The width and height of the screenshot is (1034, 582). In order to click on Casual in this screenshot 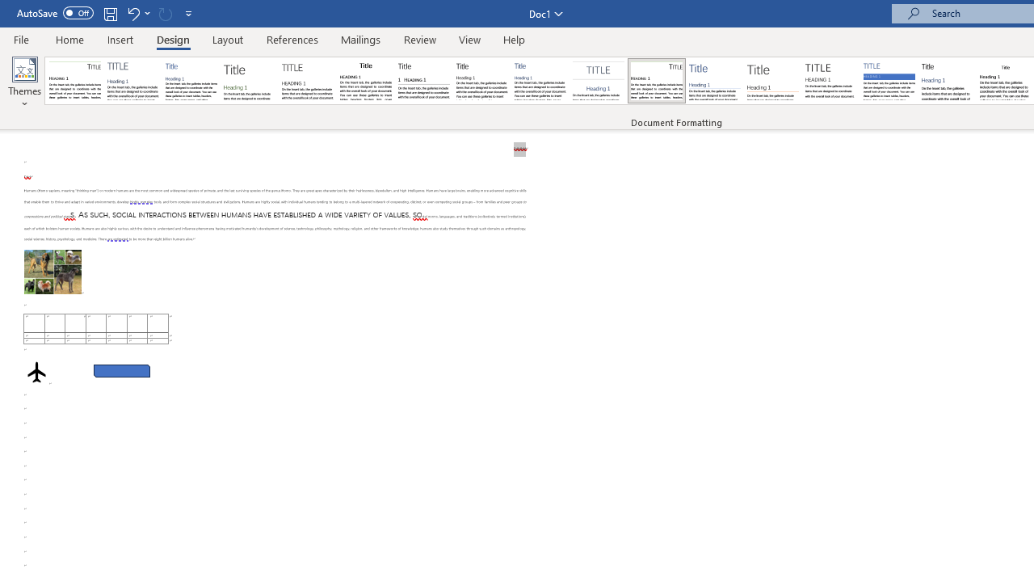, I will do `click(540, 81)`.